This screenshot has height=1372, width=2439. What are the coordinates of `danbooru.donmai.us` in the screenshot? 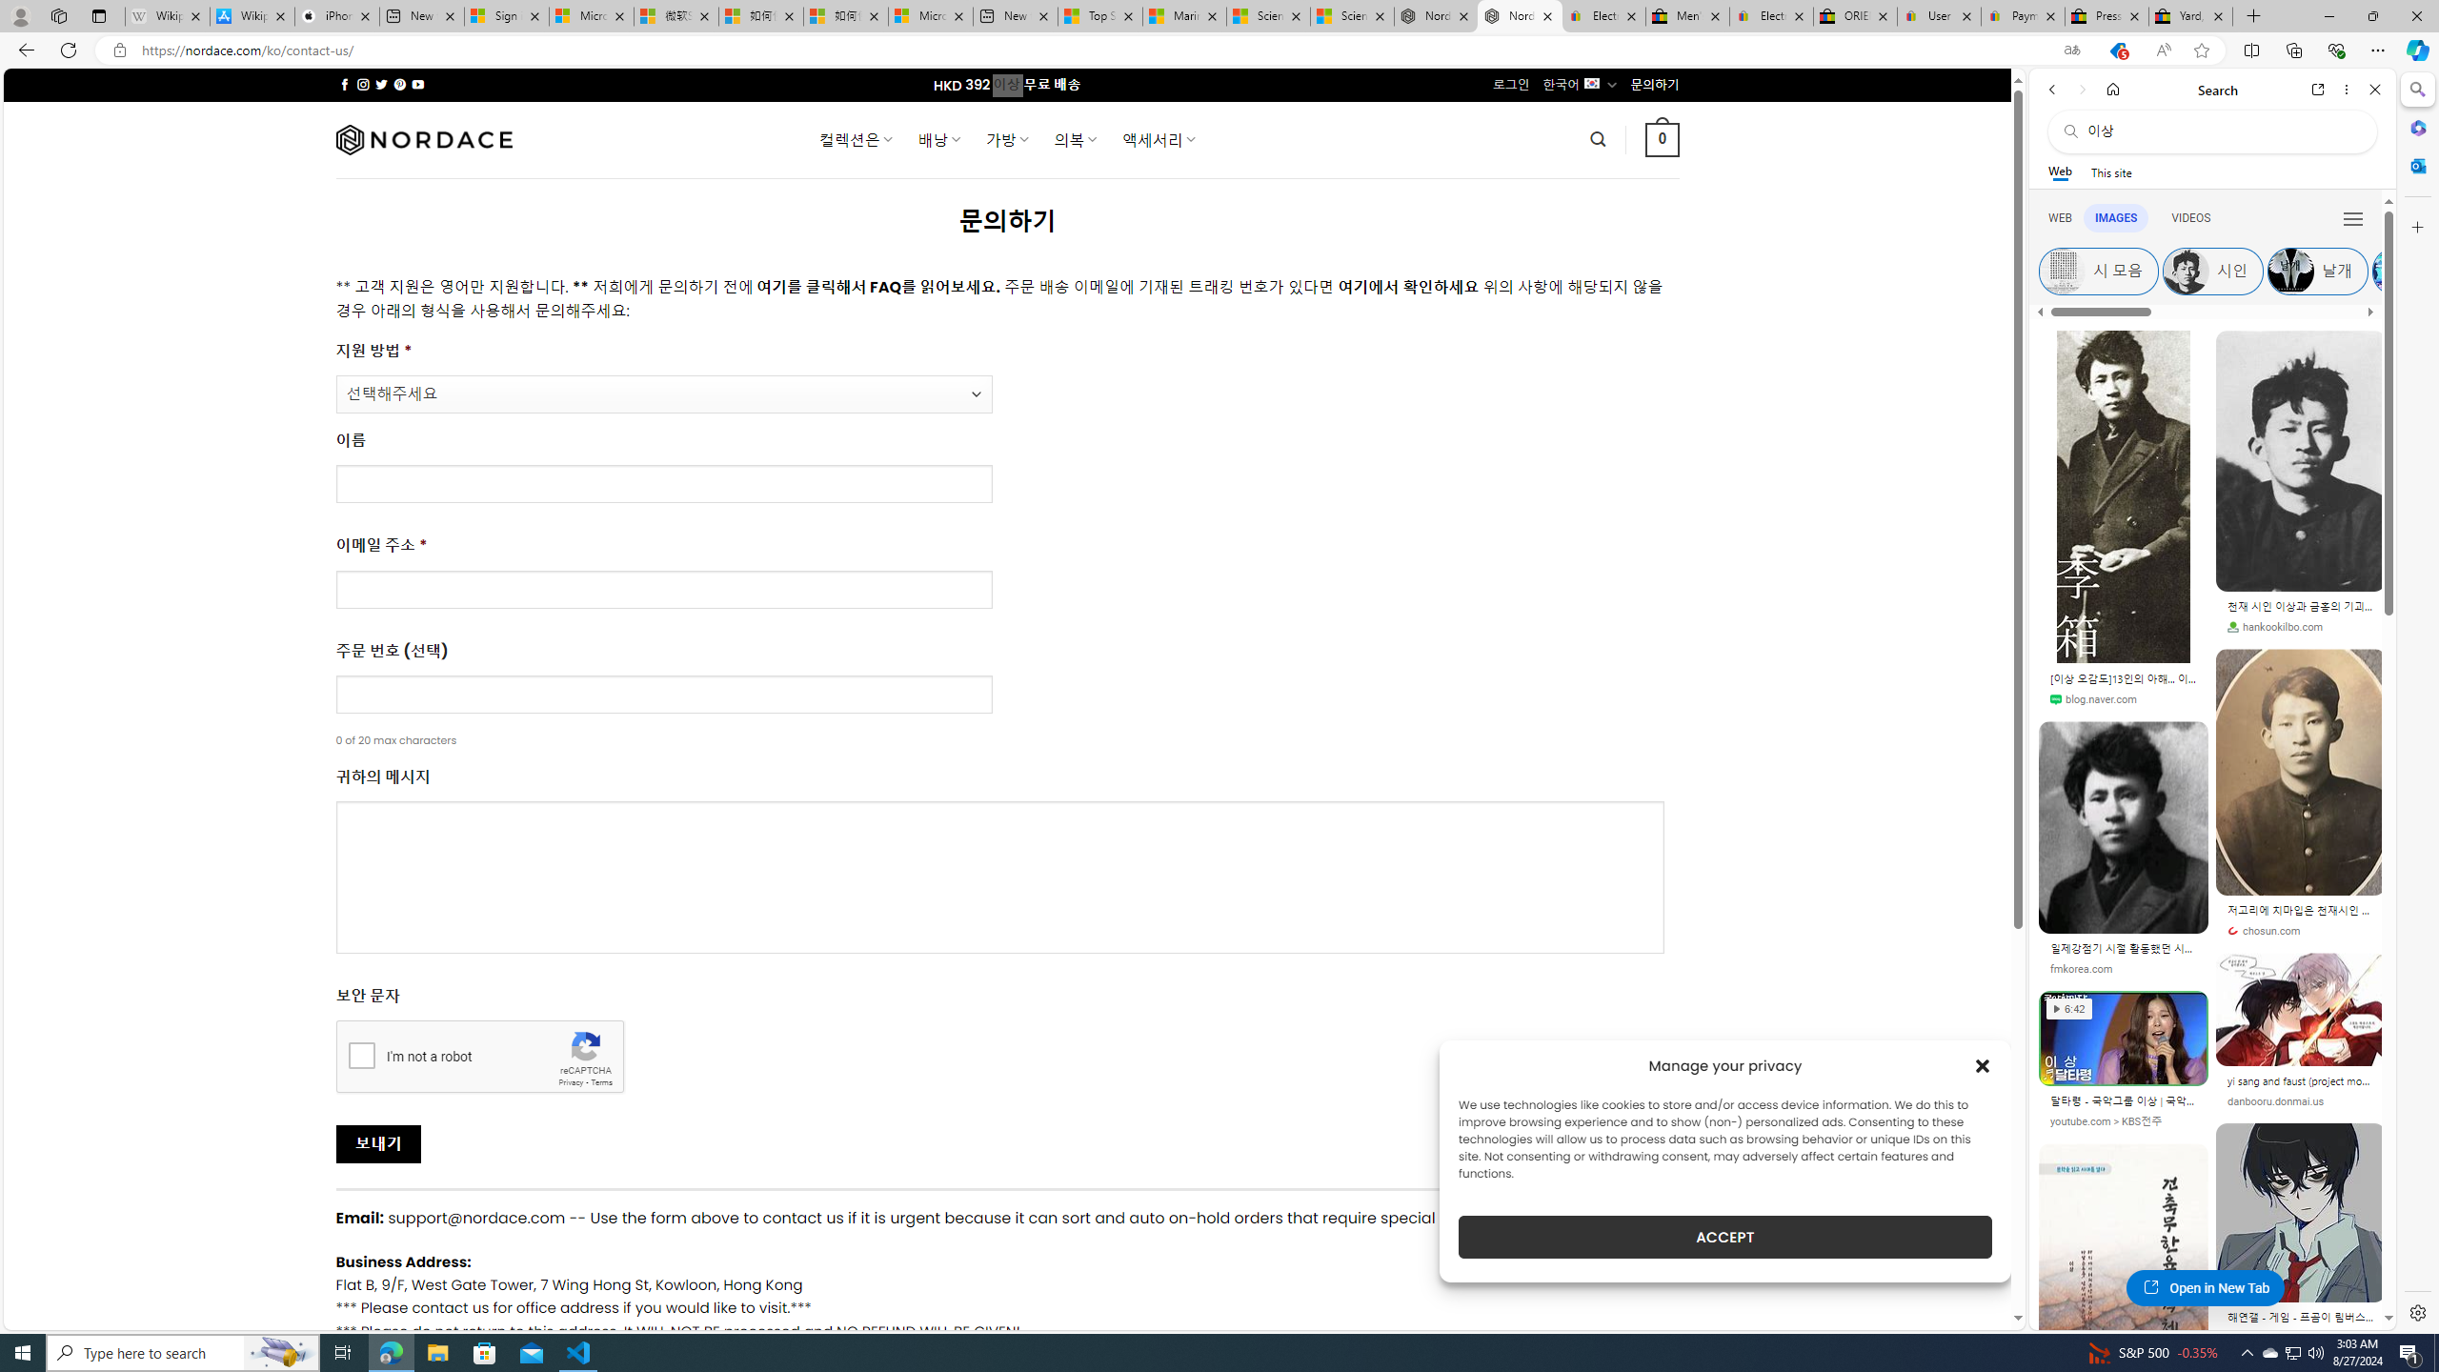 It's located at (2300, 1101).